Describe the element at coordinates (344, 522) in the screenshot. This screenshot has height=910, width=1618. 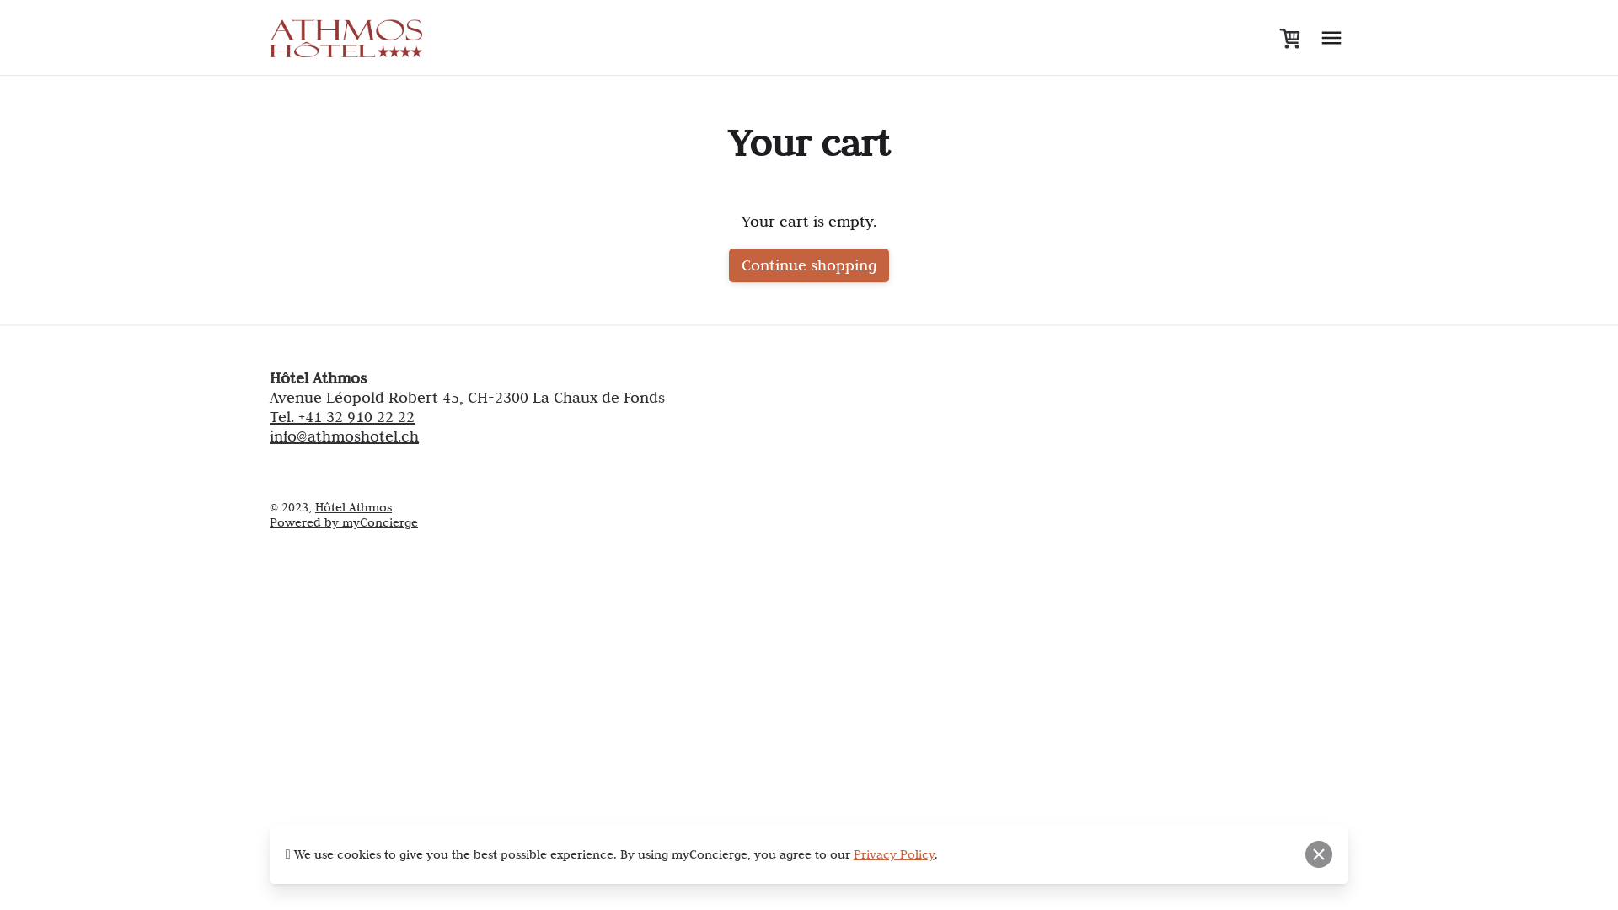
I see `Powered by myConcierge` at that location.